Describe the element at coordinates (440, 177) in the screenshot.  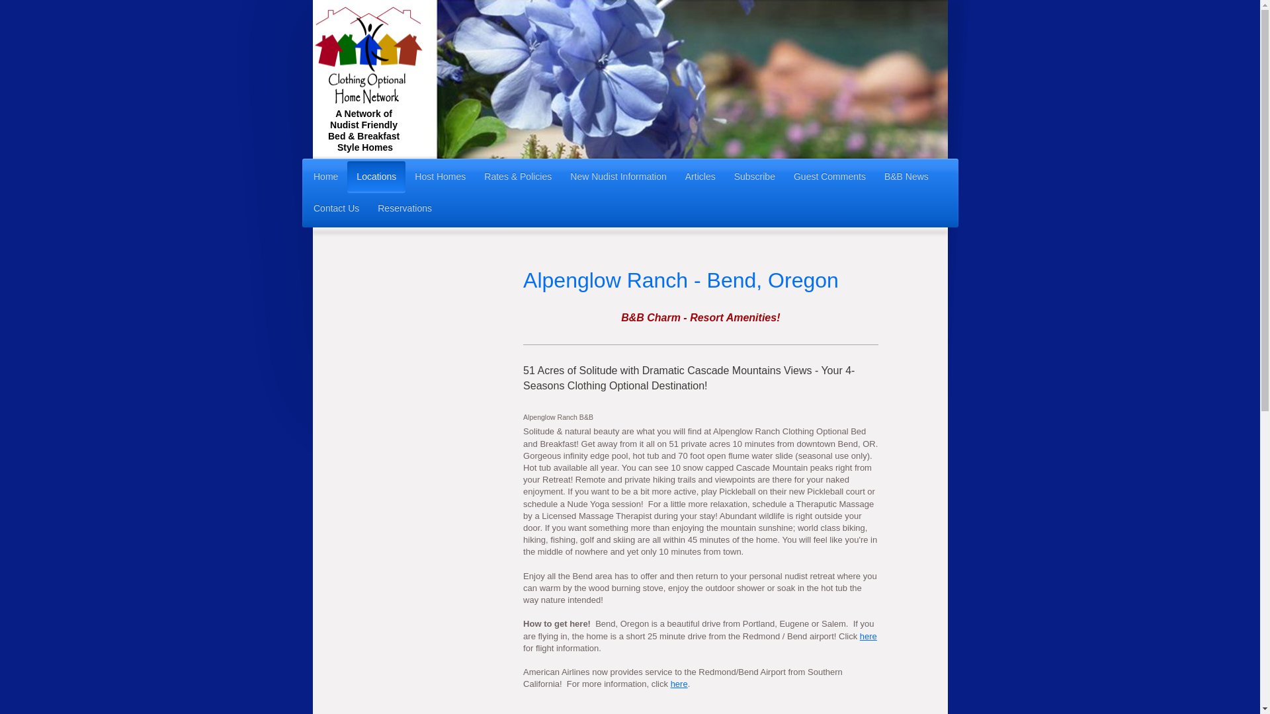
I see `Host Homes` at that location.